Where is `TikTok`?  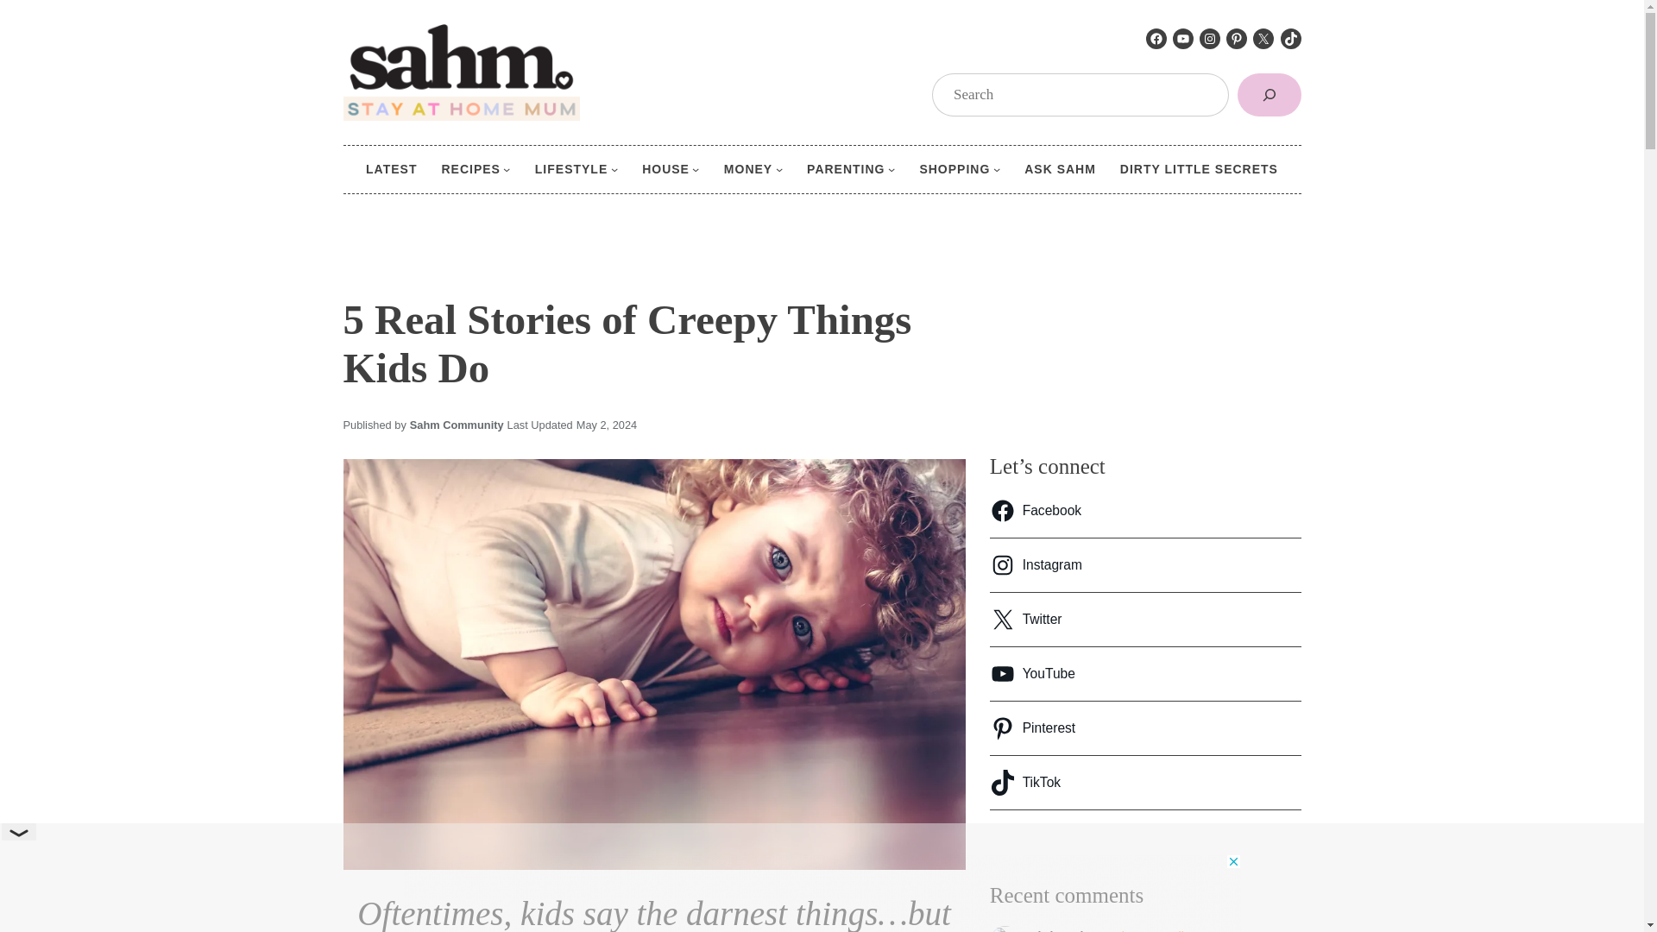
TikTok is located at coordinates (1291, 39).